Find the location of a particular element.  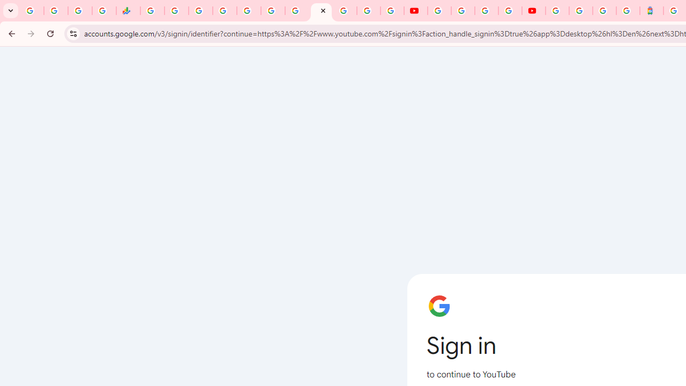

Sign in - Google Accounts is located at coordinates (581, 11).